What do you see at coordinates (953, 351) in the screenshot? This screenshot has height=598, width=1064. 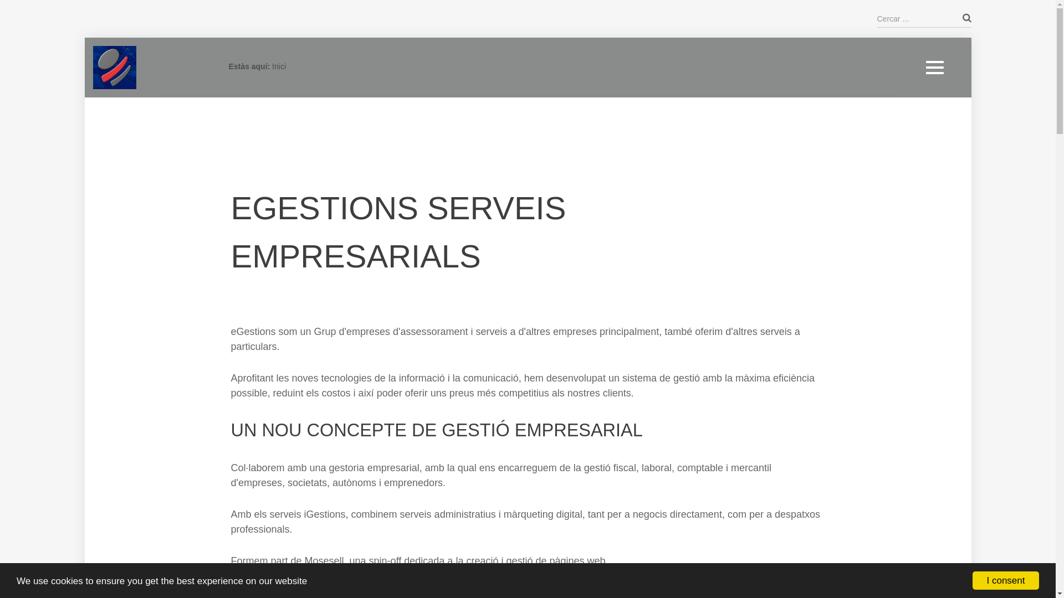 I see `Projectes Destacats` at bounding box center [953, 351].